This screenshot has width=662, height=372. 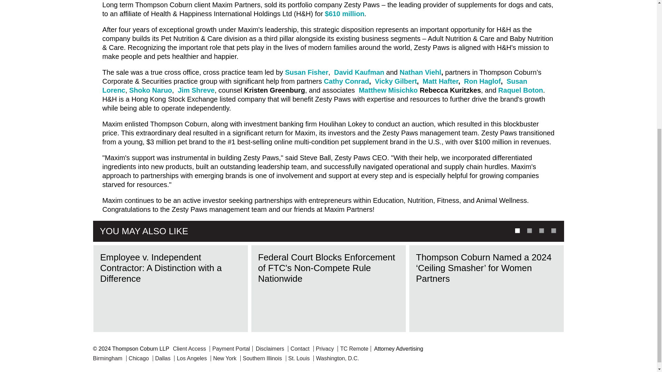 I want to click on Vicky Gilbert, so click(x=396, y=81).